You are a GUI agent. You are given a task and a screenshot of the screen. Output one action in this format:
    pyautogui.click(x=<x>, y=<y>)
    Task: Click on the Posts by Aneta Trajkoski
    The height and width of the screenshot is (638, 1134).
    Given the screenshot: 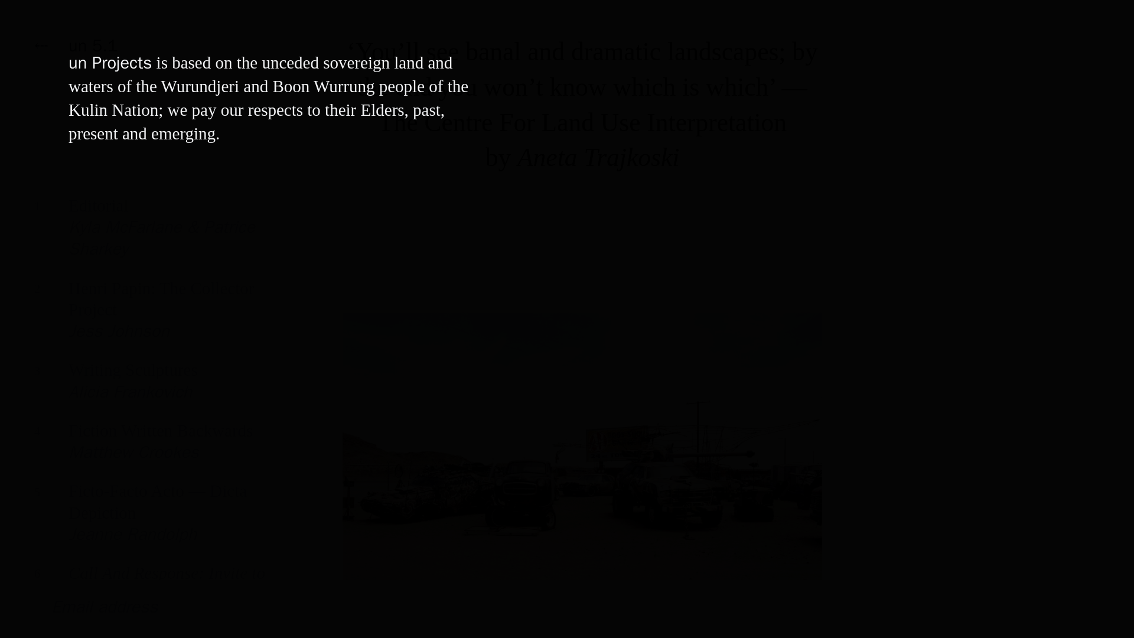 What is the action you would take?
    pyautogui.click(x=154, y=389)
    